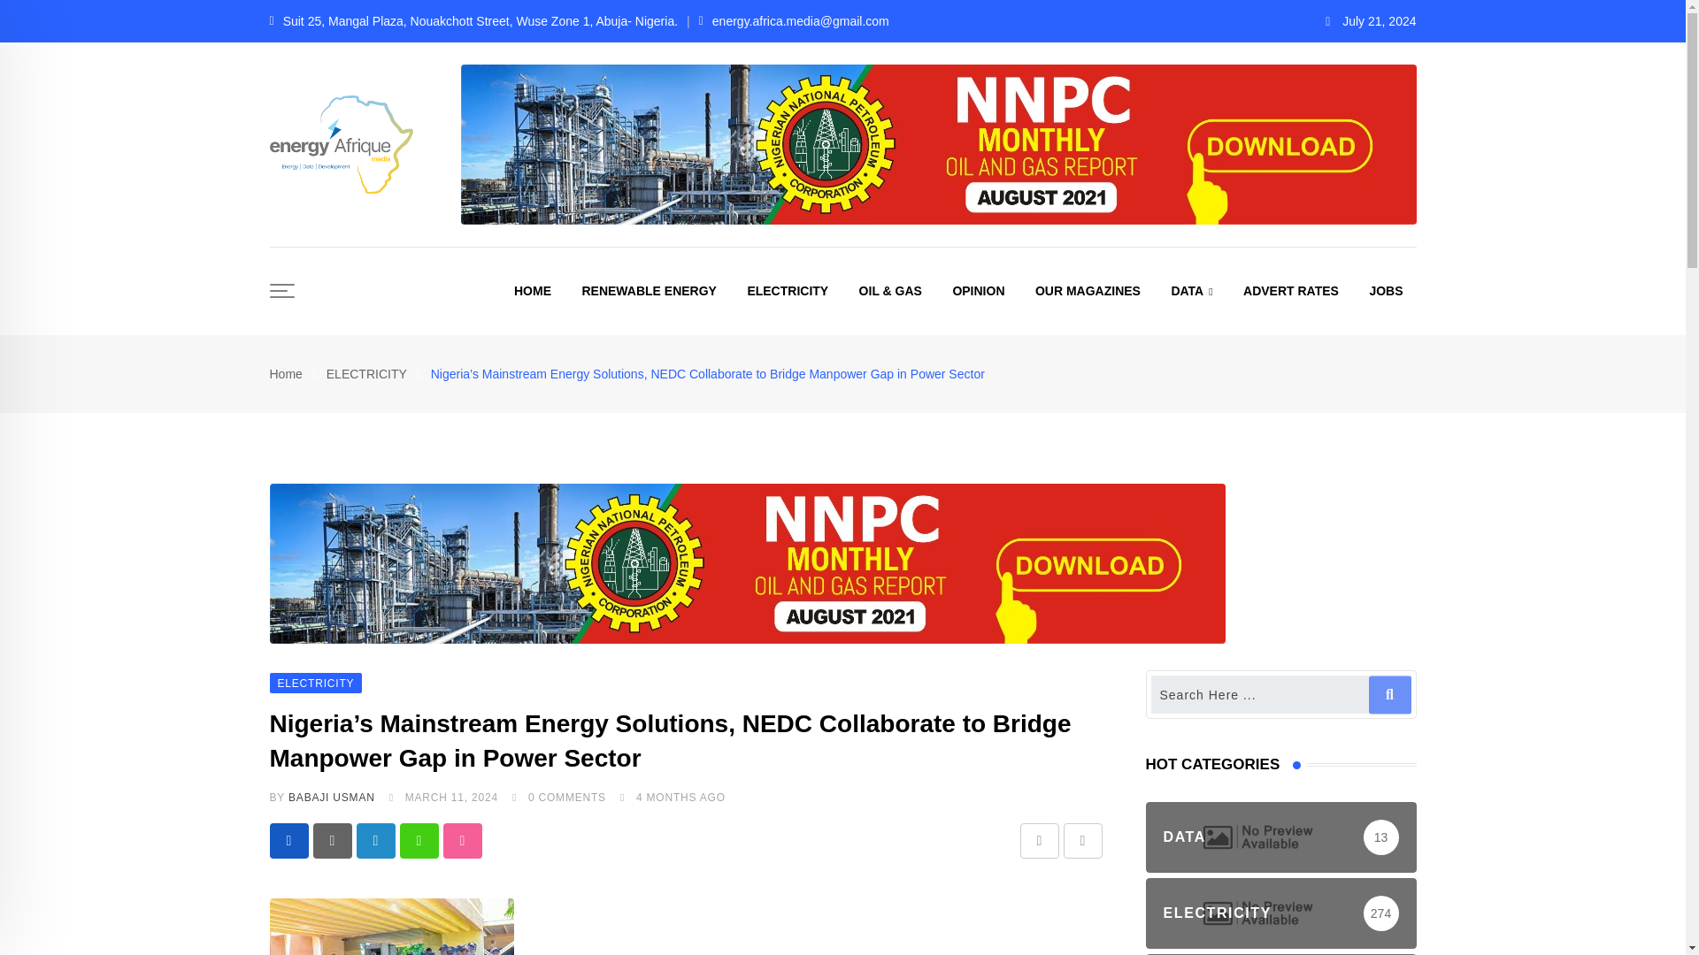  I want to click on OPINION, so click(979, 290).